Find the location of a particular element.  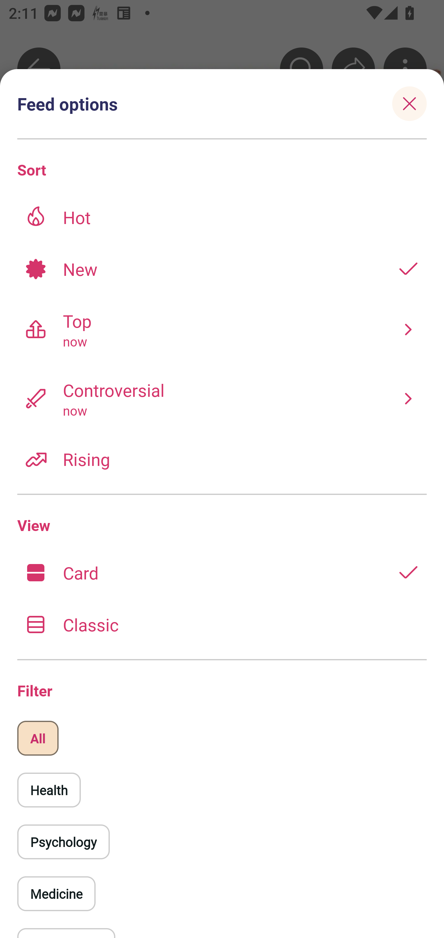

Rising is located at coordinates (222, 459).